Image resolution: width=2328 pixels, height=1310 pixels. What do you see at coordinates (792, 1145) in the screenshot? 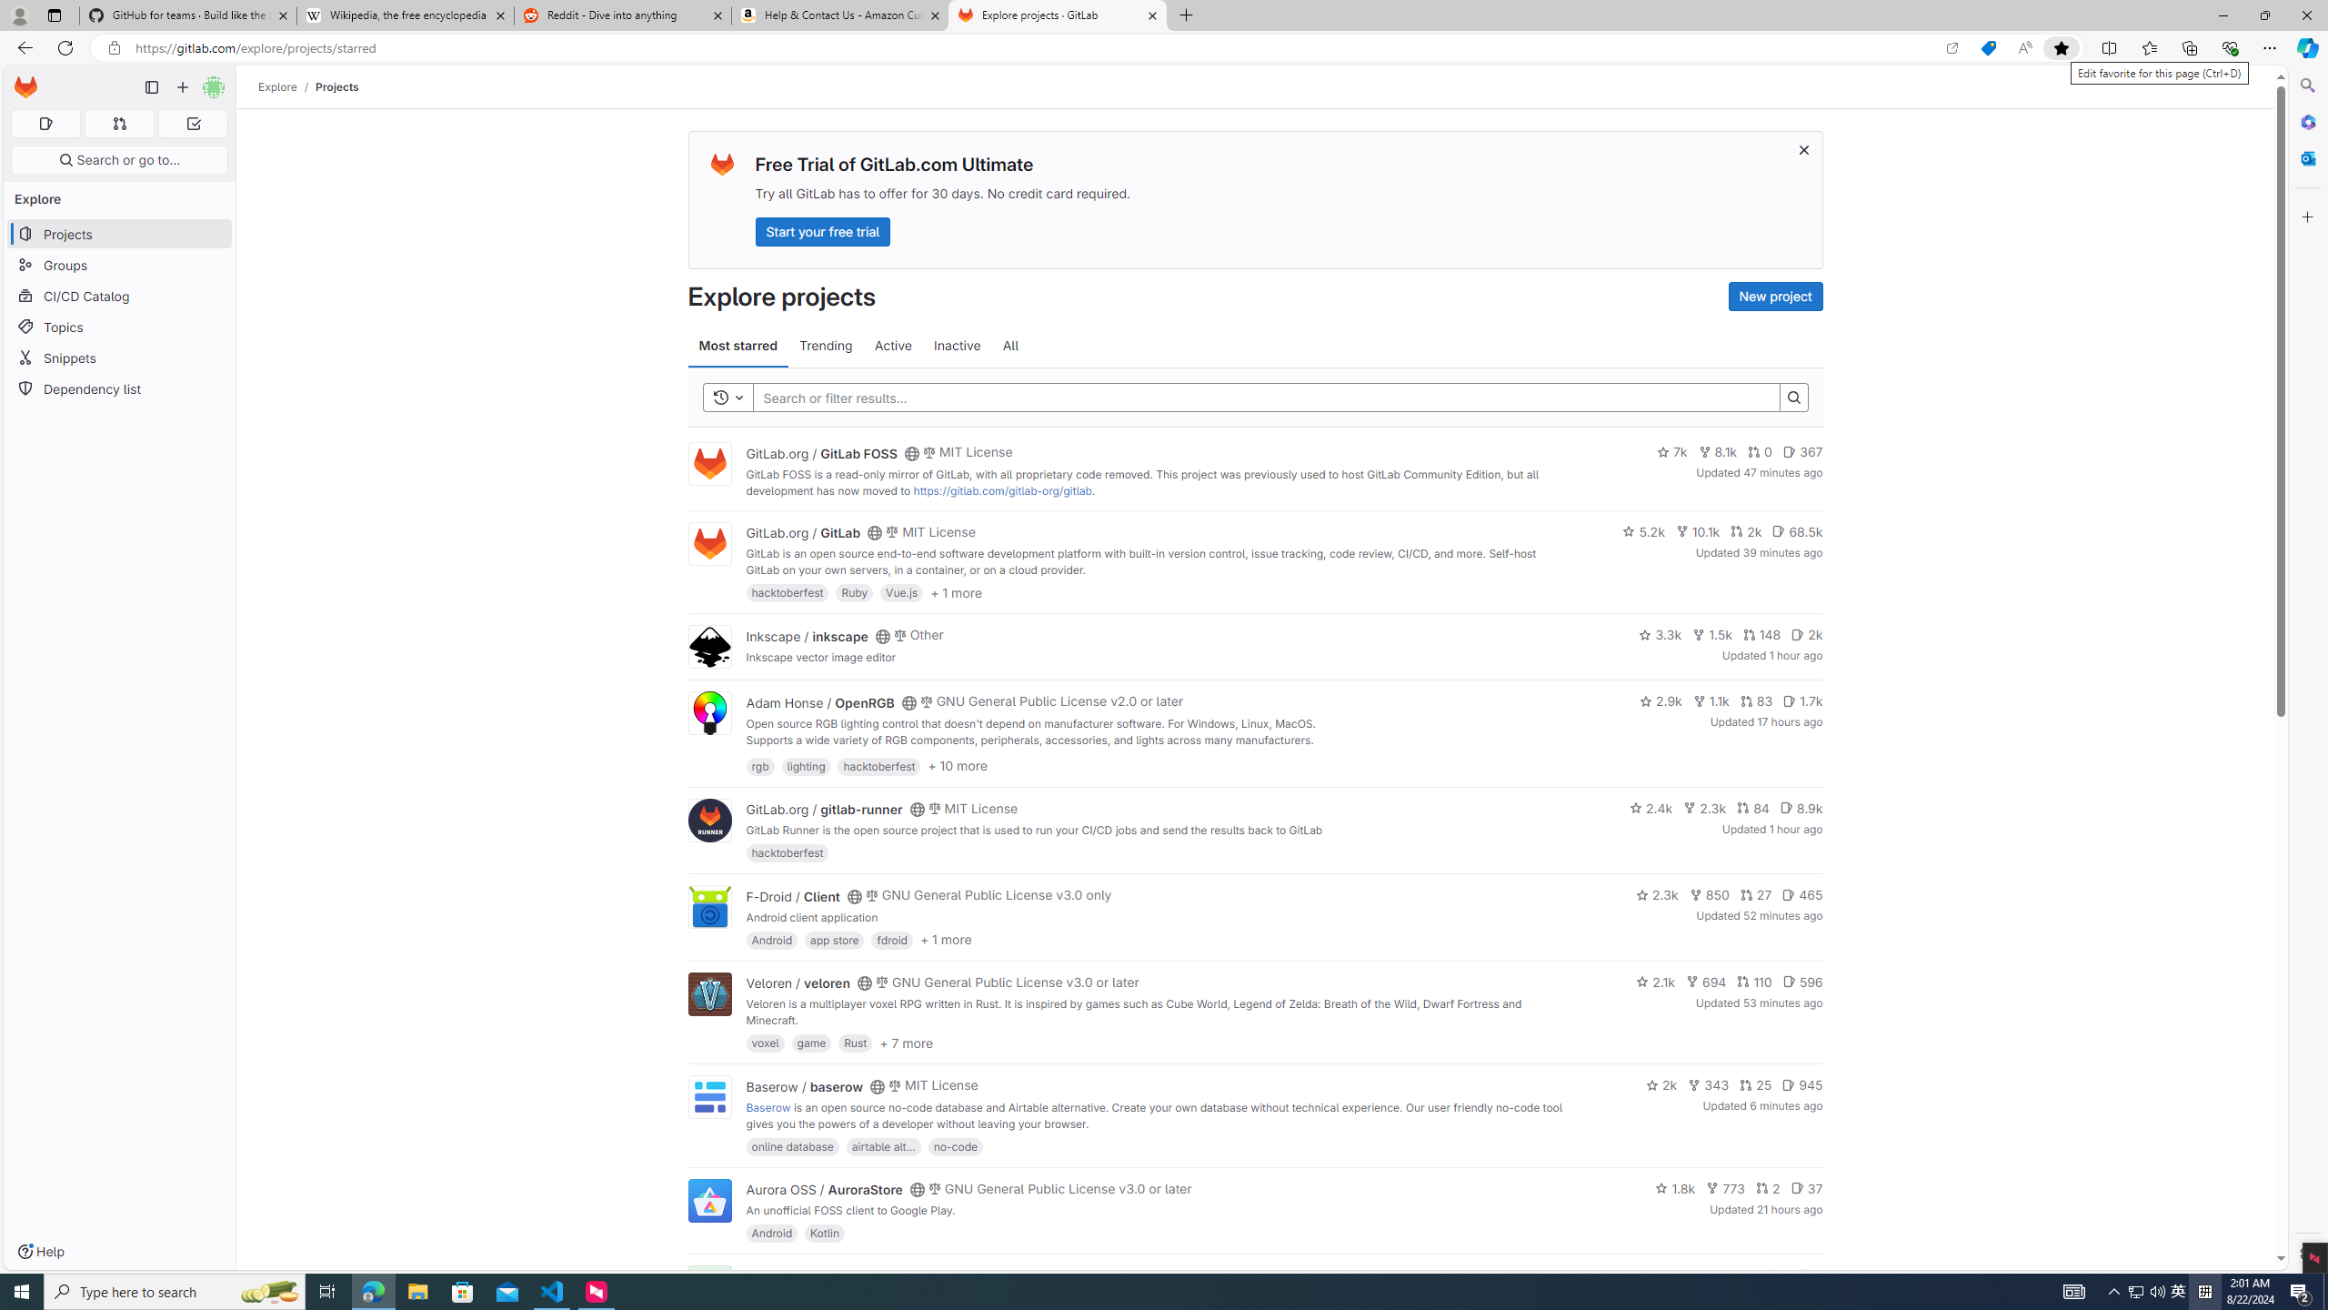
I see `online database` at bounding box center [792, 1145].